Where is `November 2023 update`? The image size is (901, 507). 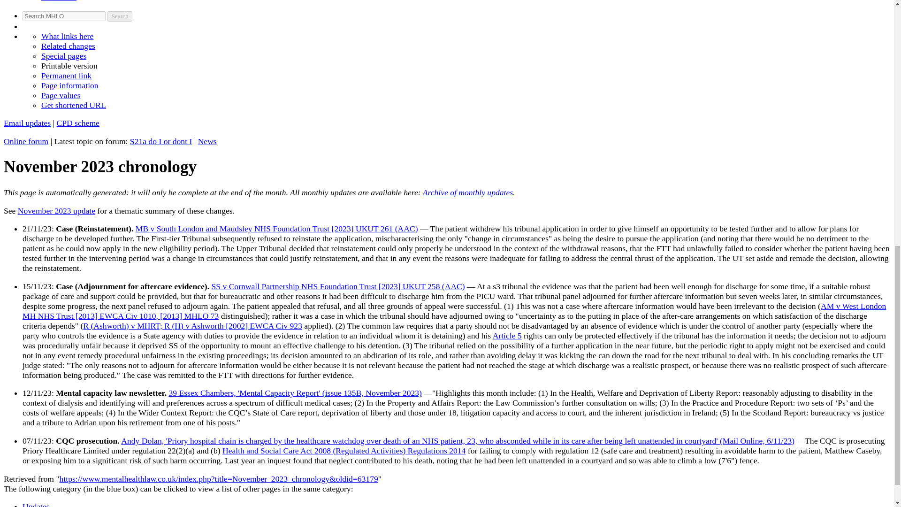 November 2023 update is located at coordinates (56, 210).